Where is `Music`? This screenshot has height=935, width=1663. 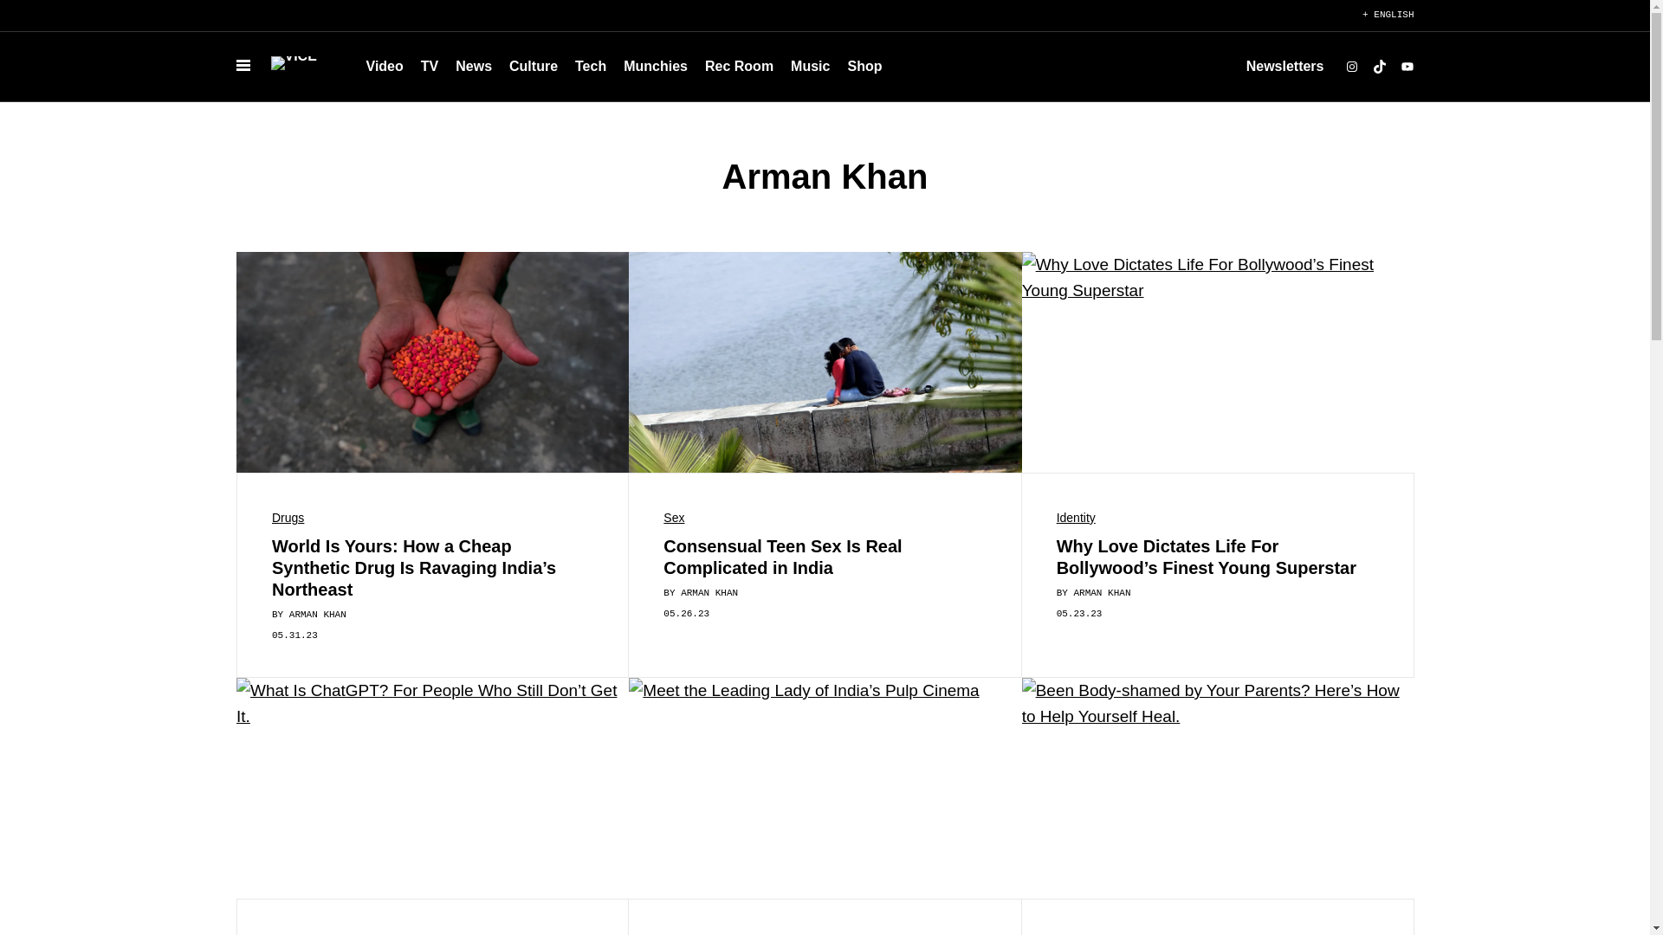 Music is located at coordinates (809, 66).